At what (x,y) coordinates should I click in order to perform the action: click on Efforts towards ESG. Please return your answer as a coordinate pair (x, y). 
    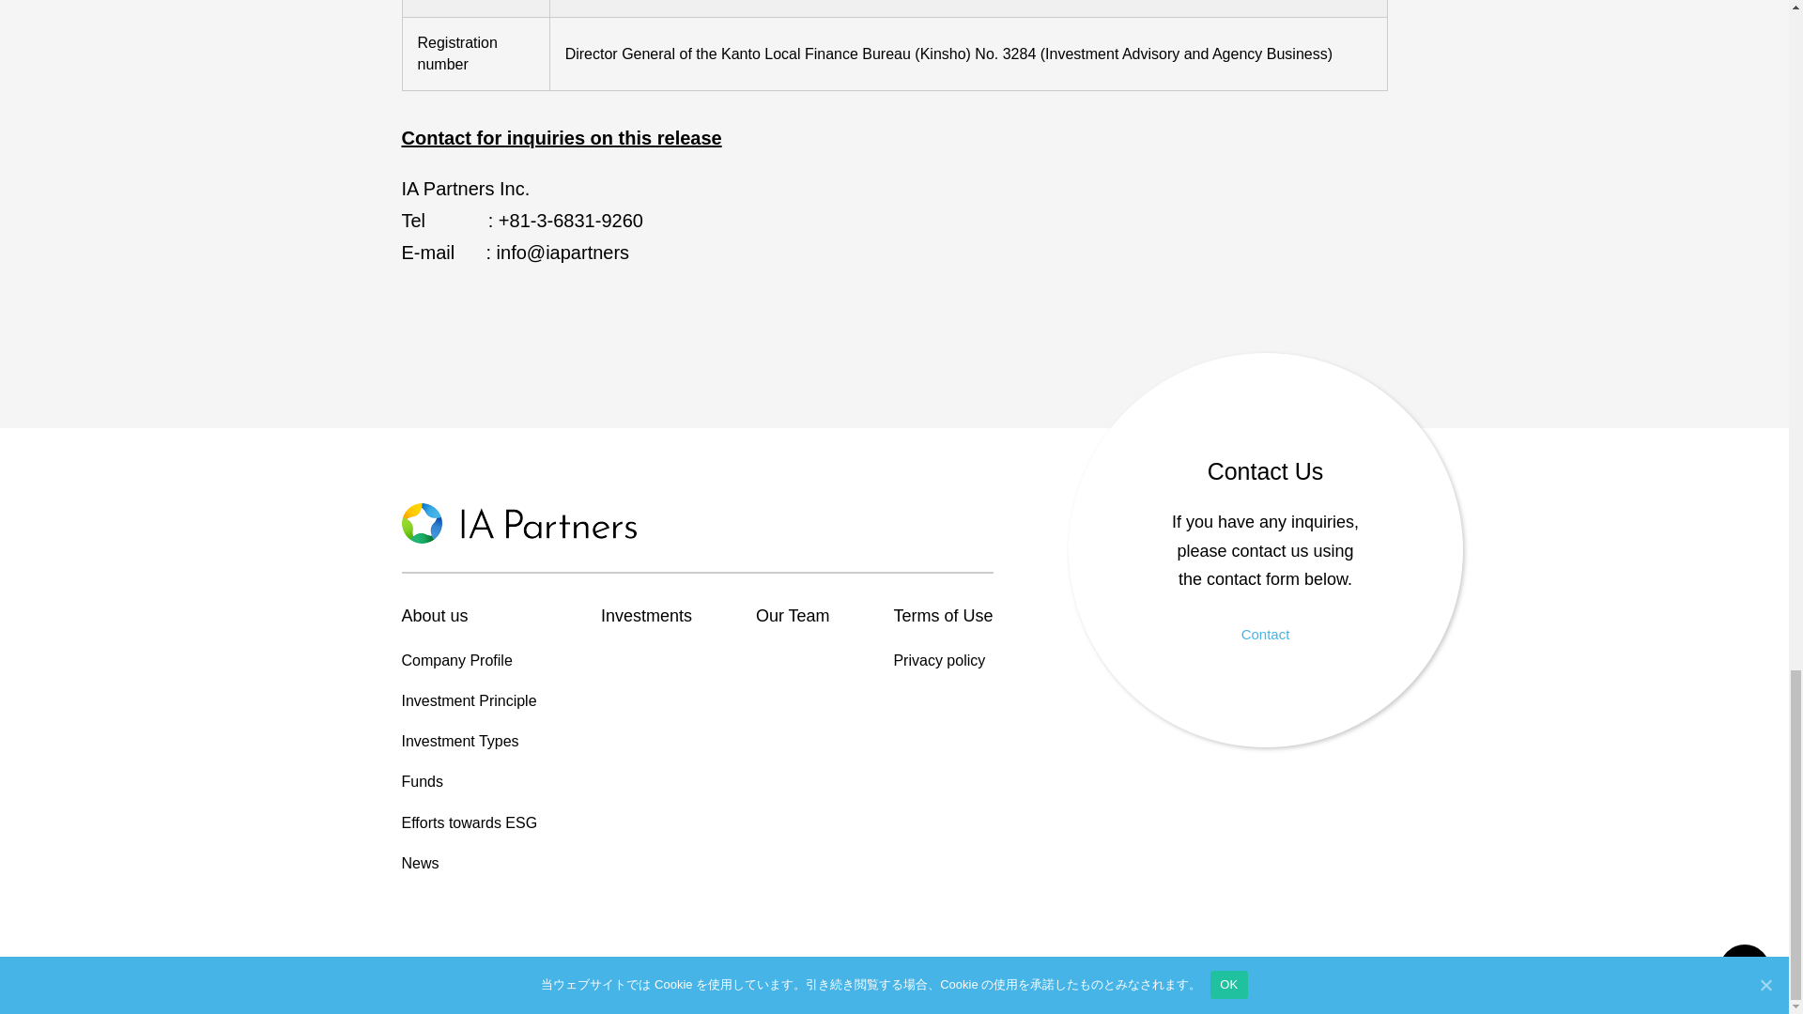
    Looking at the image, I should click on (470, 822).